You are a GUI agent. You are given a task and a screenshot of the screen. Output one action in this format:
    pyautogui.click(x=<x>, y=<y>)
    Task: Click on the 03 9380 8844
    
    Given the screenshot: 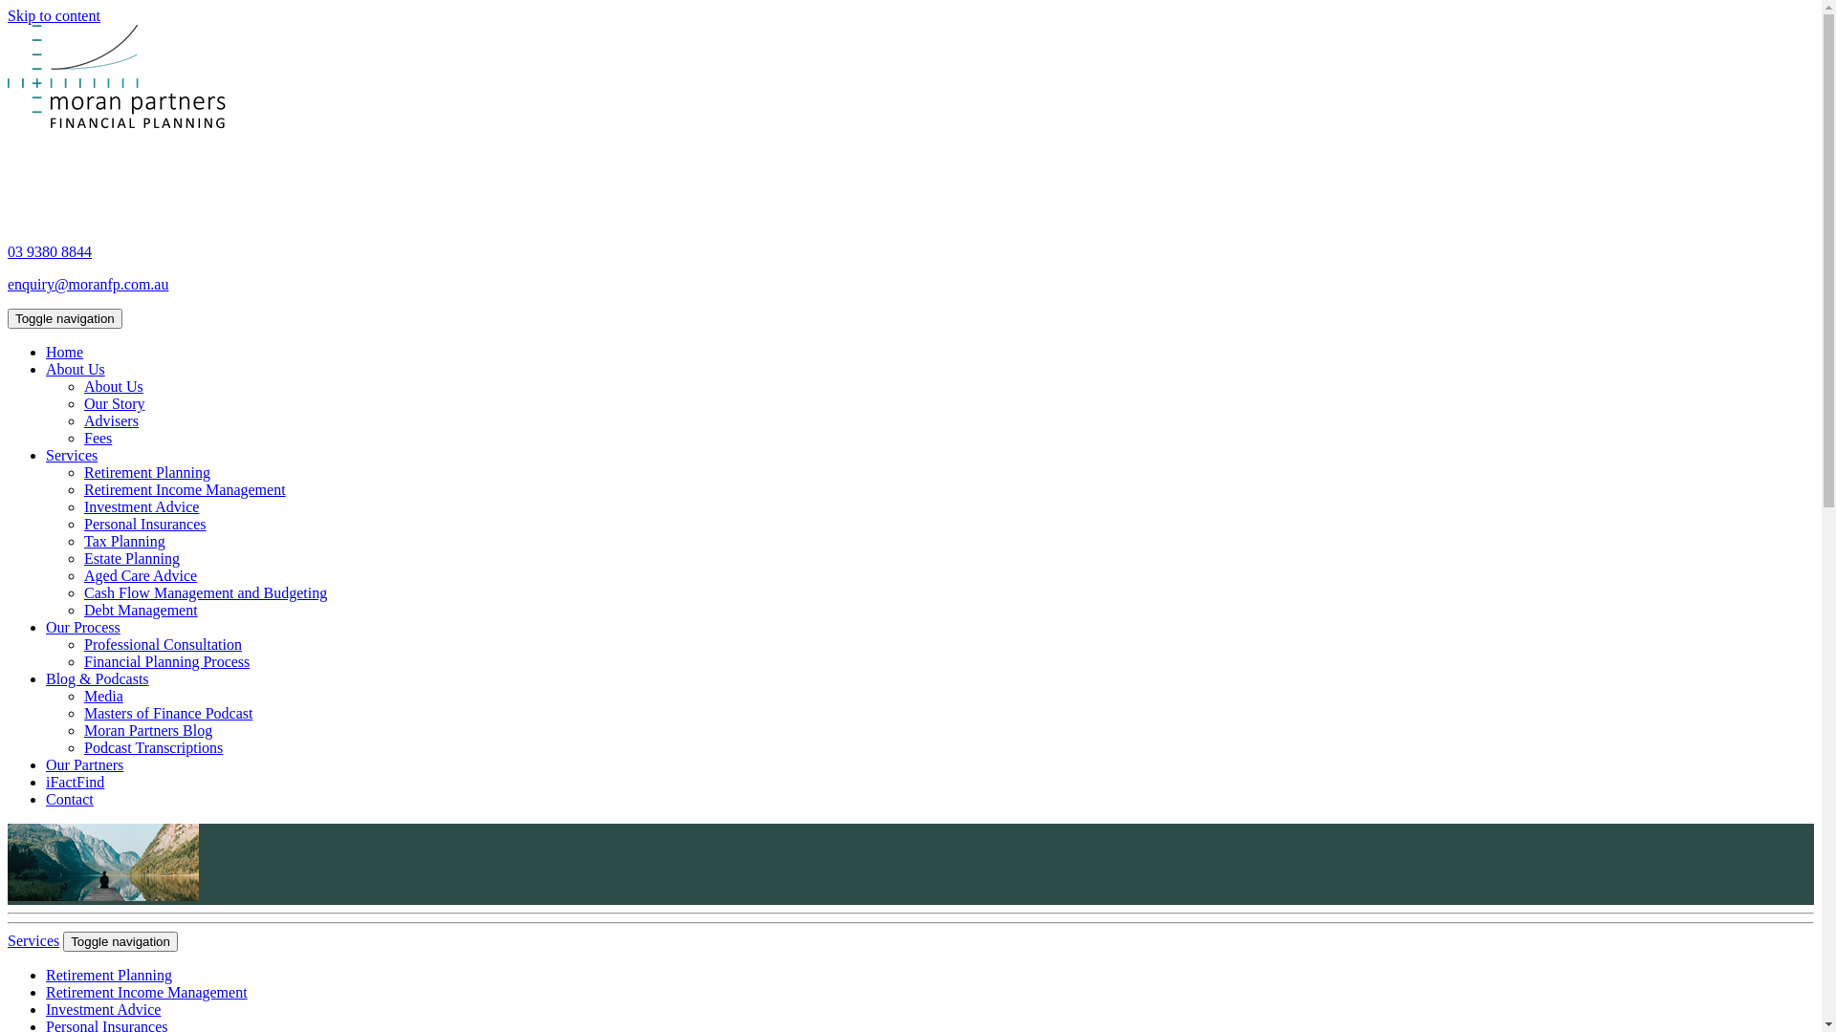 What is the action you would take?
    pyautogui.click(x=50, y=252)
    